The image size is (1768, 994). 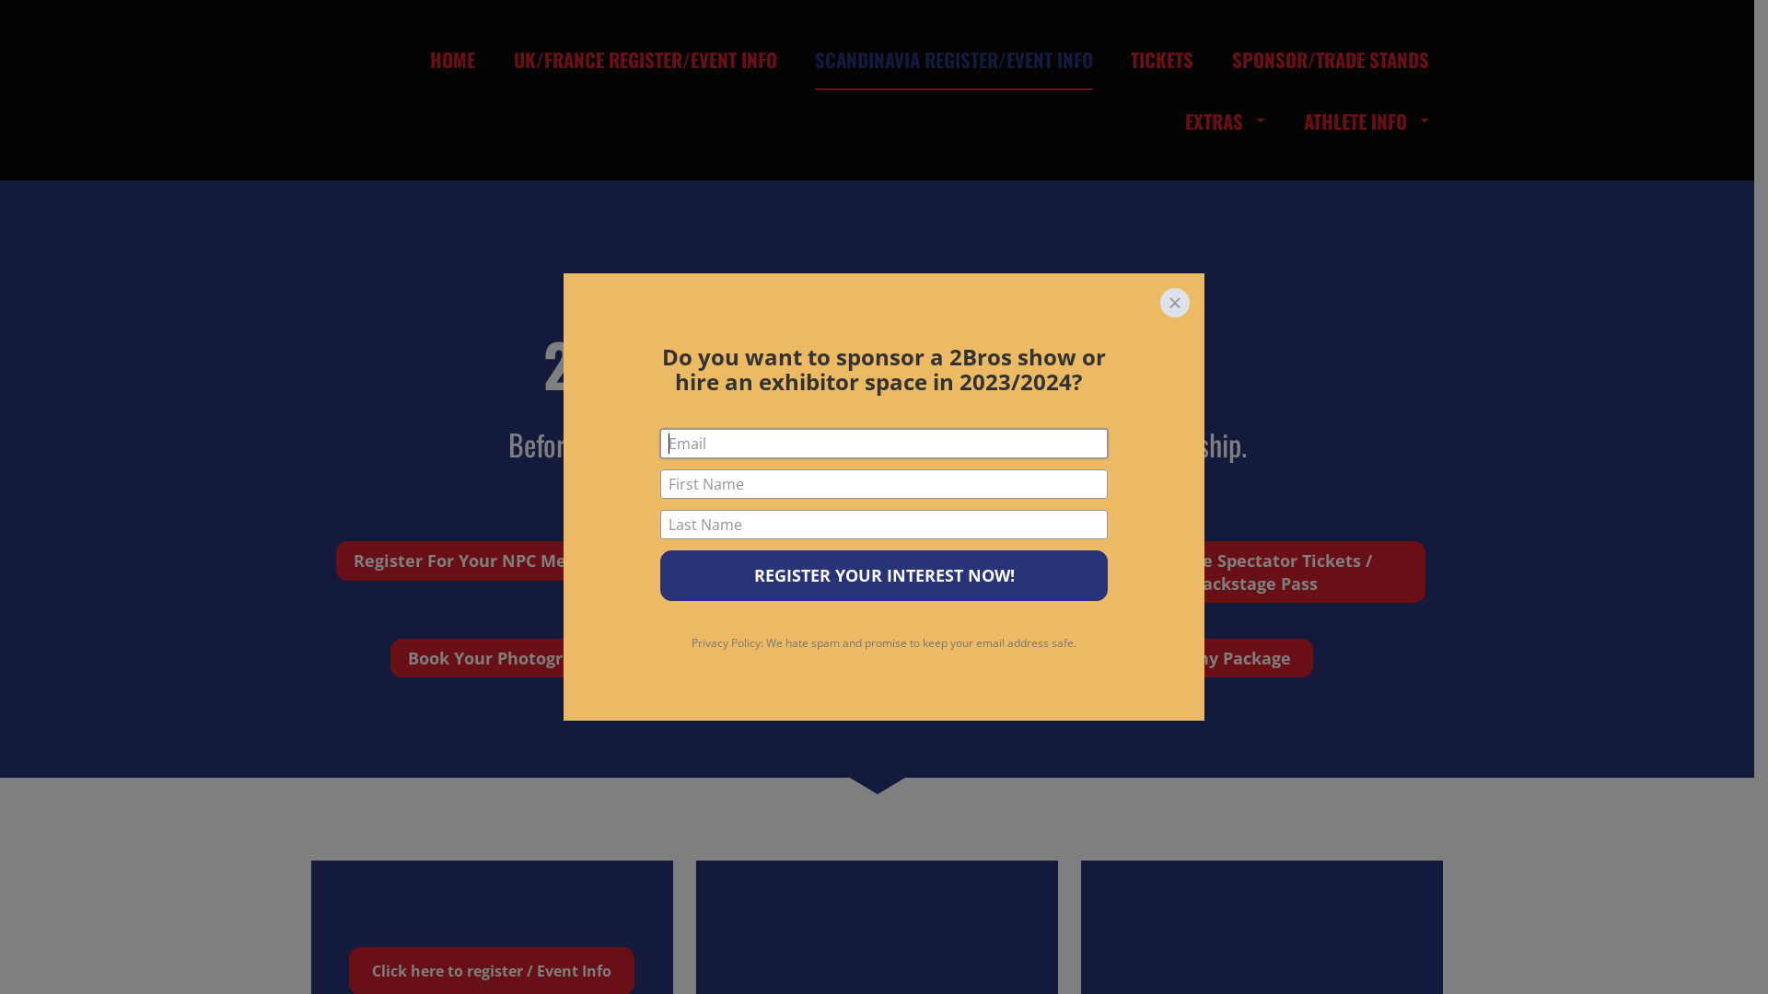 What do you see at coordinates (453, 59) in the screenshot?
I see `HOME` at bounding box center [453, 59].